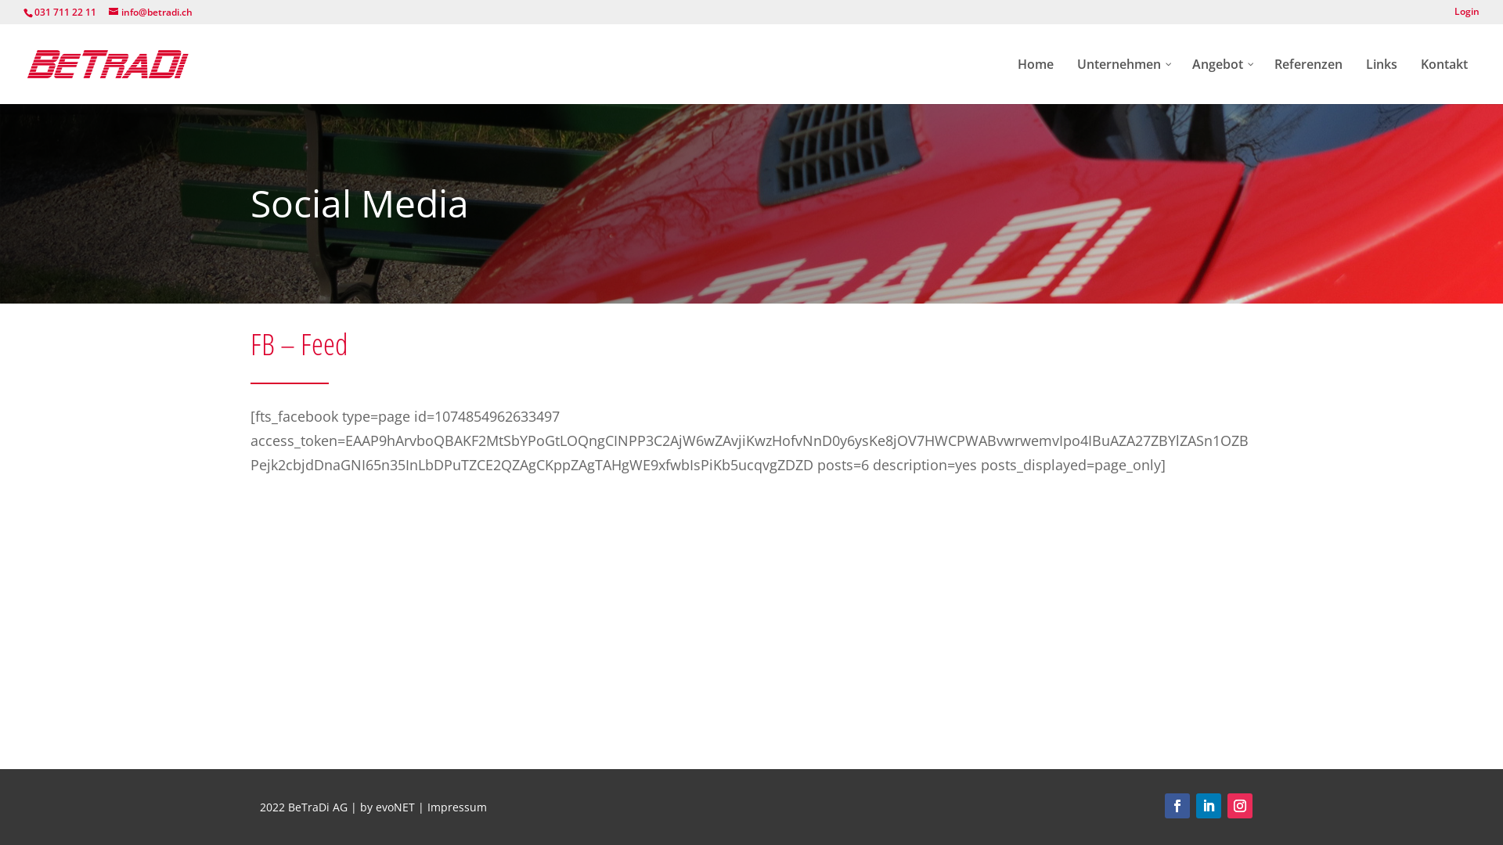  What do you see at coordinates (1309, 80) in the screenshot?
I see `Referenzen` at bounding box center [1309, 80].